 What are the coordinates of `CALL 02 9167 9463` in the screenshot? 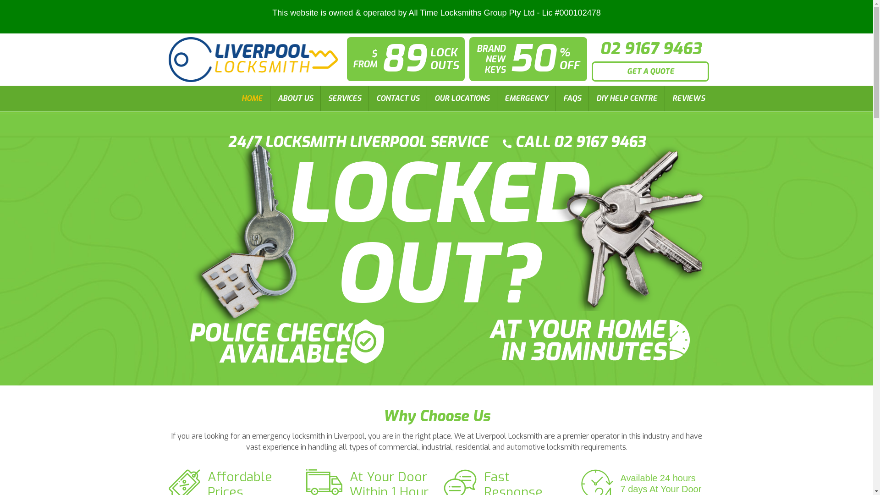 It's located at (574, 142).